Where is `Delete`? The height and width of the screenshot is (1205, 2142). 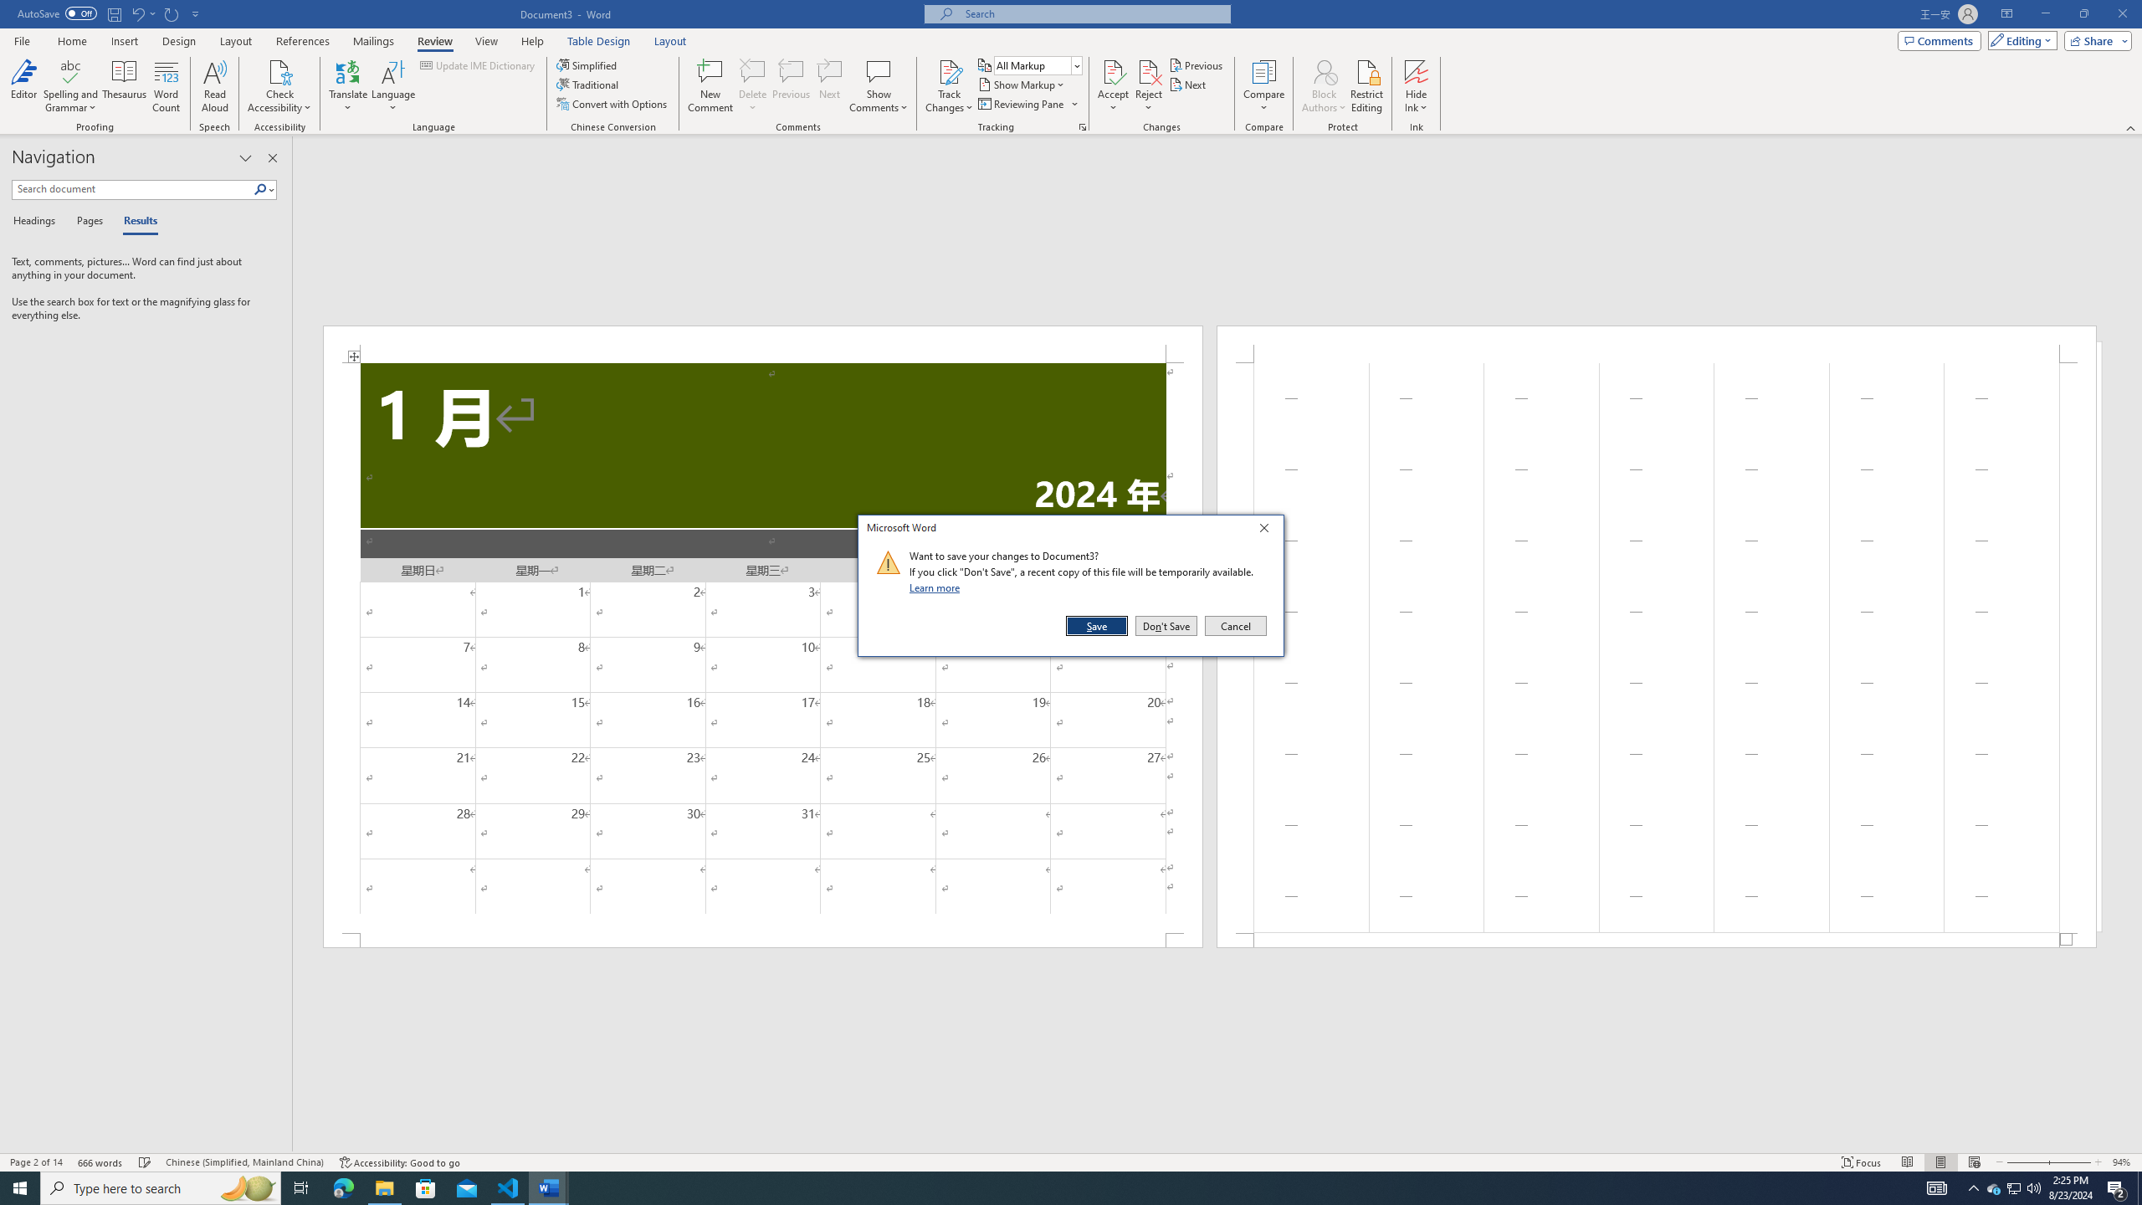 Delete is located at coordinates (753, 86).